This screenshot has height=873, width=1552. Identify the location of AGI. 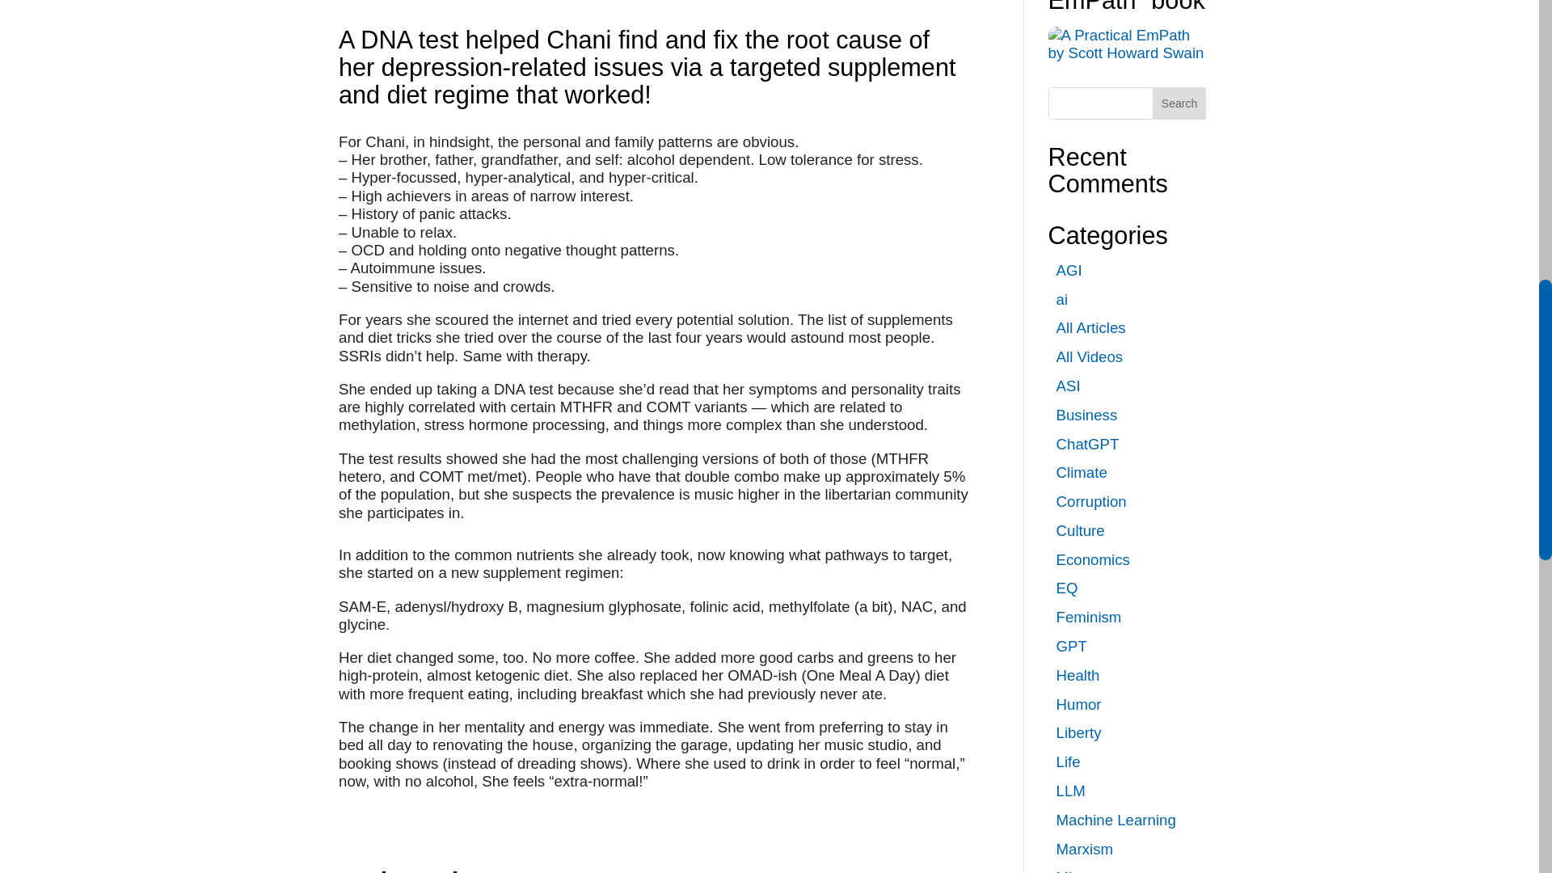
(1069, 270).